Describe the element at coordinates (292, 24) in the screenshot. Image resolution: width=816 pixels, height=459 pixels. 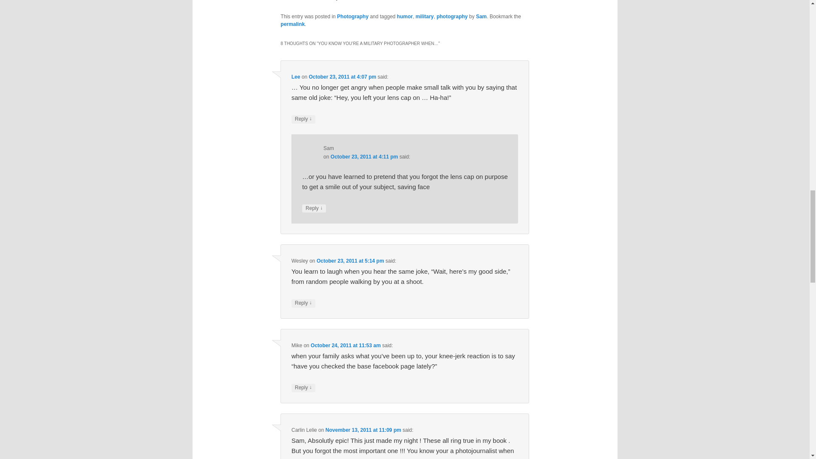
I see `permalink` at that location.